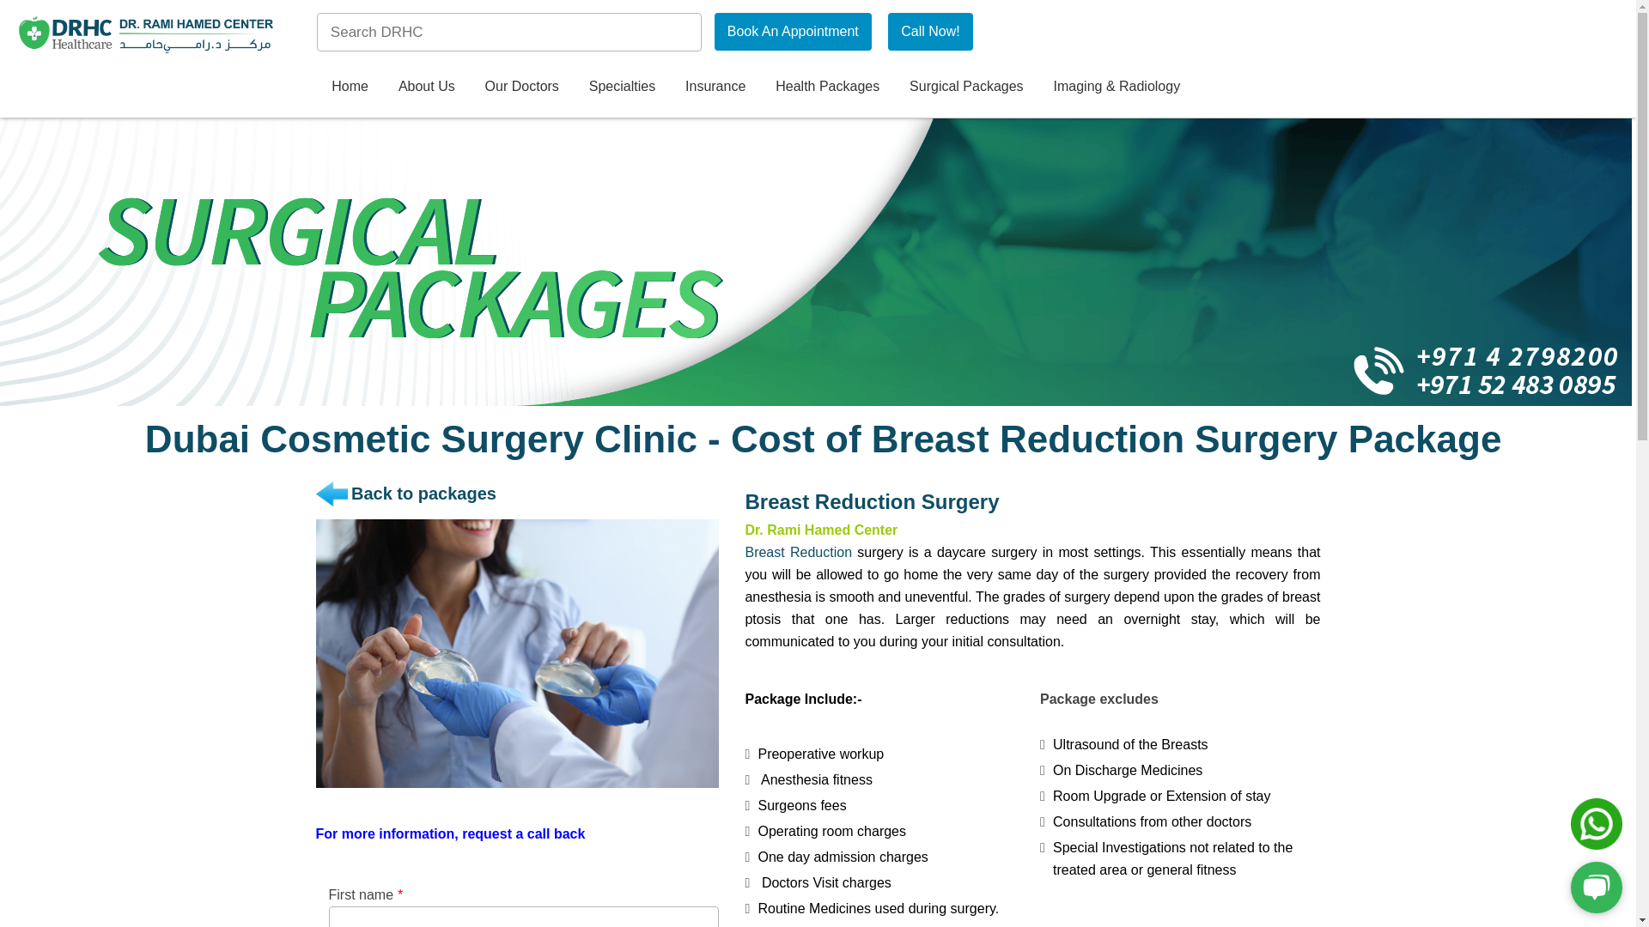 This screenshot has height=927, width=1649. What do you see at coordinates (930, 32) in the screenshot?
I see `Call Now!` at bounding box center [930, 32].